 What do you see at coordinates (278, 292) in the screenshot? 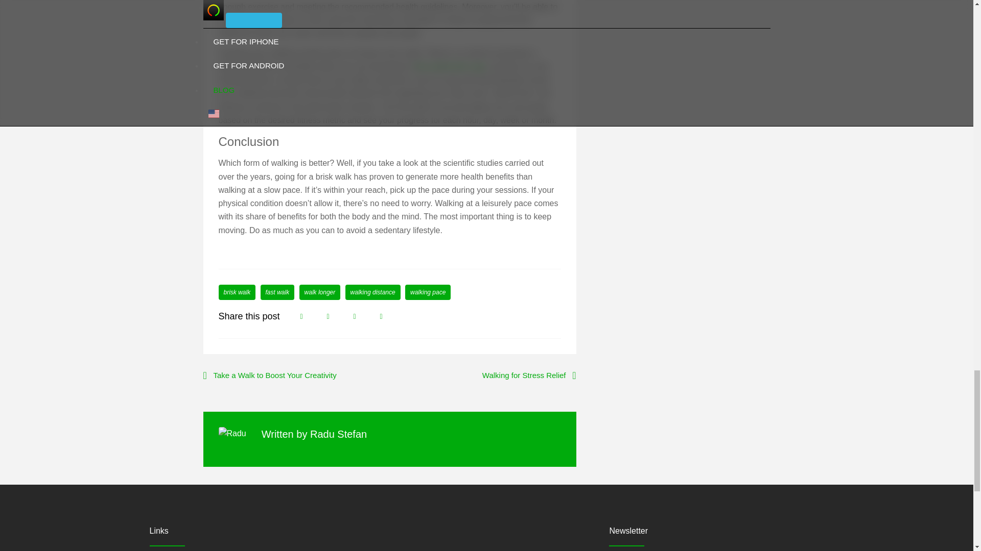
I see `fast walk` at bounding box center [278, 292].